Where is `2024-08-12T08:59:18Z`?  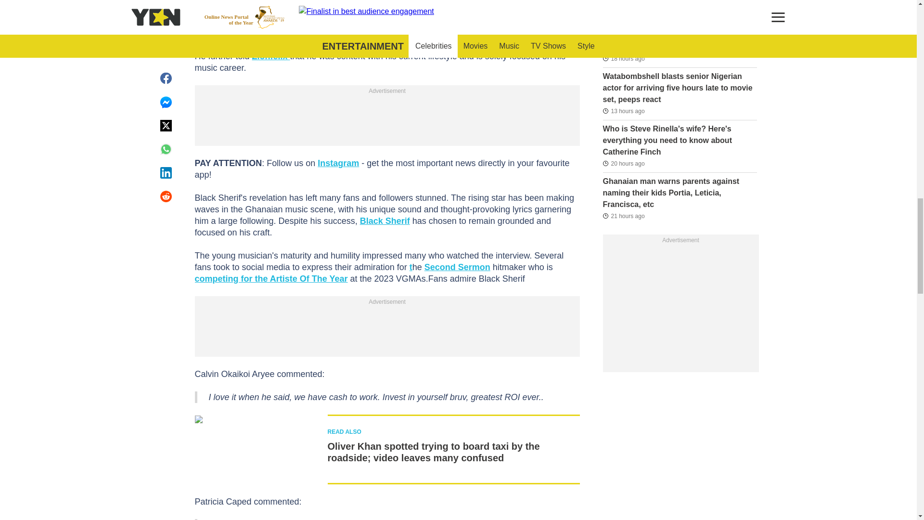 2024-08-12T08:59:18Z is located at coordinates (623, 164).